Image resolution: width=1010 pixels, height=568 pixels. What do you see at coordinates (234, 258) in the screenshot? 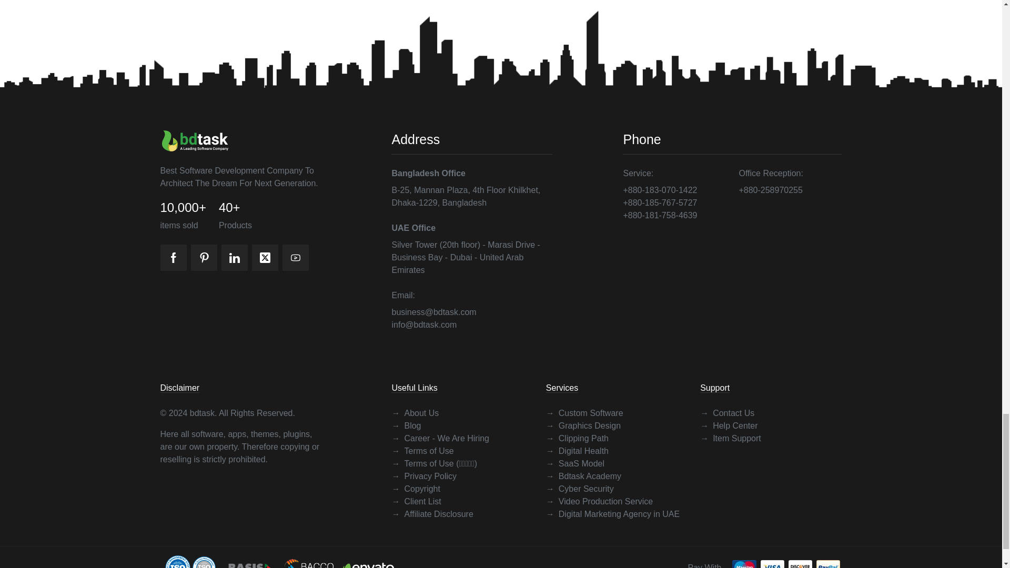
I see `Linkedin` at bounding box center [234, 258].